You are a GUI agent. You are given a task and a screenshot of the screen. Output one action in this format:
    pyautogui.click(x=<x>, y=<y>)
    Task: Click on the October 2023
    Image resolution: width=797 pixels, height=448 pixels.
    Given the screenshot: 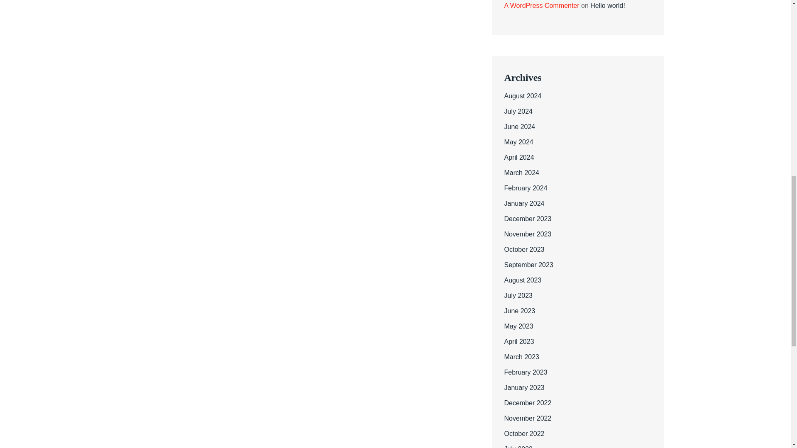 What is the action you would take?
    pyautogui.click(x=524, y=249)
    